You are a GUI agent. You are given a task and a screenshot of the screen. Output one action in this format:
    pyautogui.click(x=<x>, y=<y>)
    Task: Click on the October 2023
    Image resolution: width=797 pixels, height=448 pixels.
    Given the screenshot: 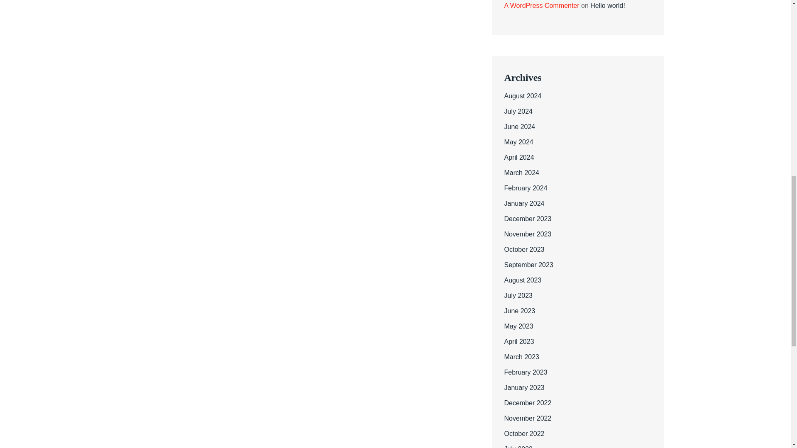 What is the action you would take?
    pyautogui.click(x=524, y=249)
    